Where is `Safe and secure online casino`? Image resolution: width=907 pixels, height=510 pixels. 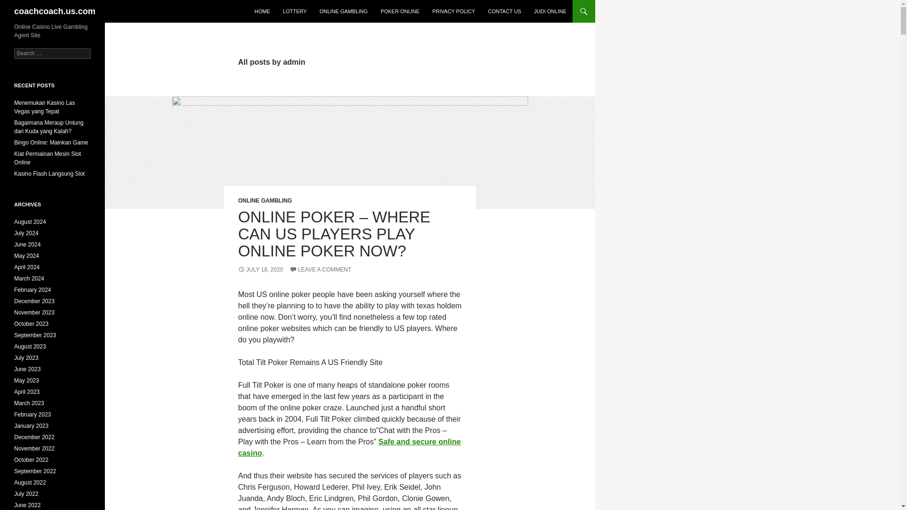 Safe and secure online casino is located at coordinates (349, 447).